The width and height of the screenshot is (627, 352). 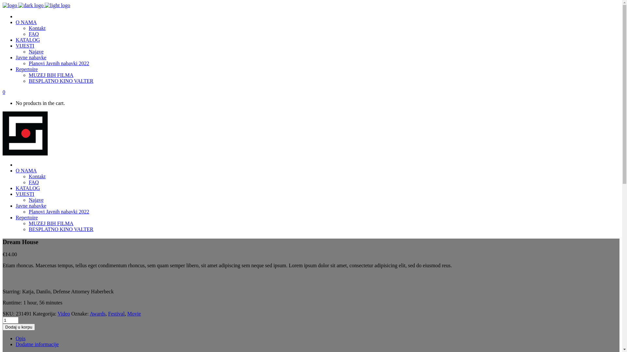 I want to click on Najave, so click(x=36, y=200).